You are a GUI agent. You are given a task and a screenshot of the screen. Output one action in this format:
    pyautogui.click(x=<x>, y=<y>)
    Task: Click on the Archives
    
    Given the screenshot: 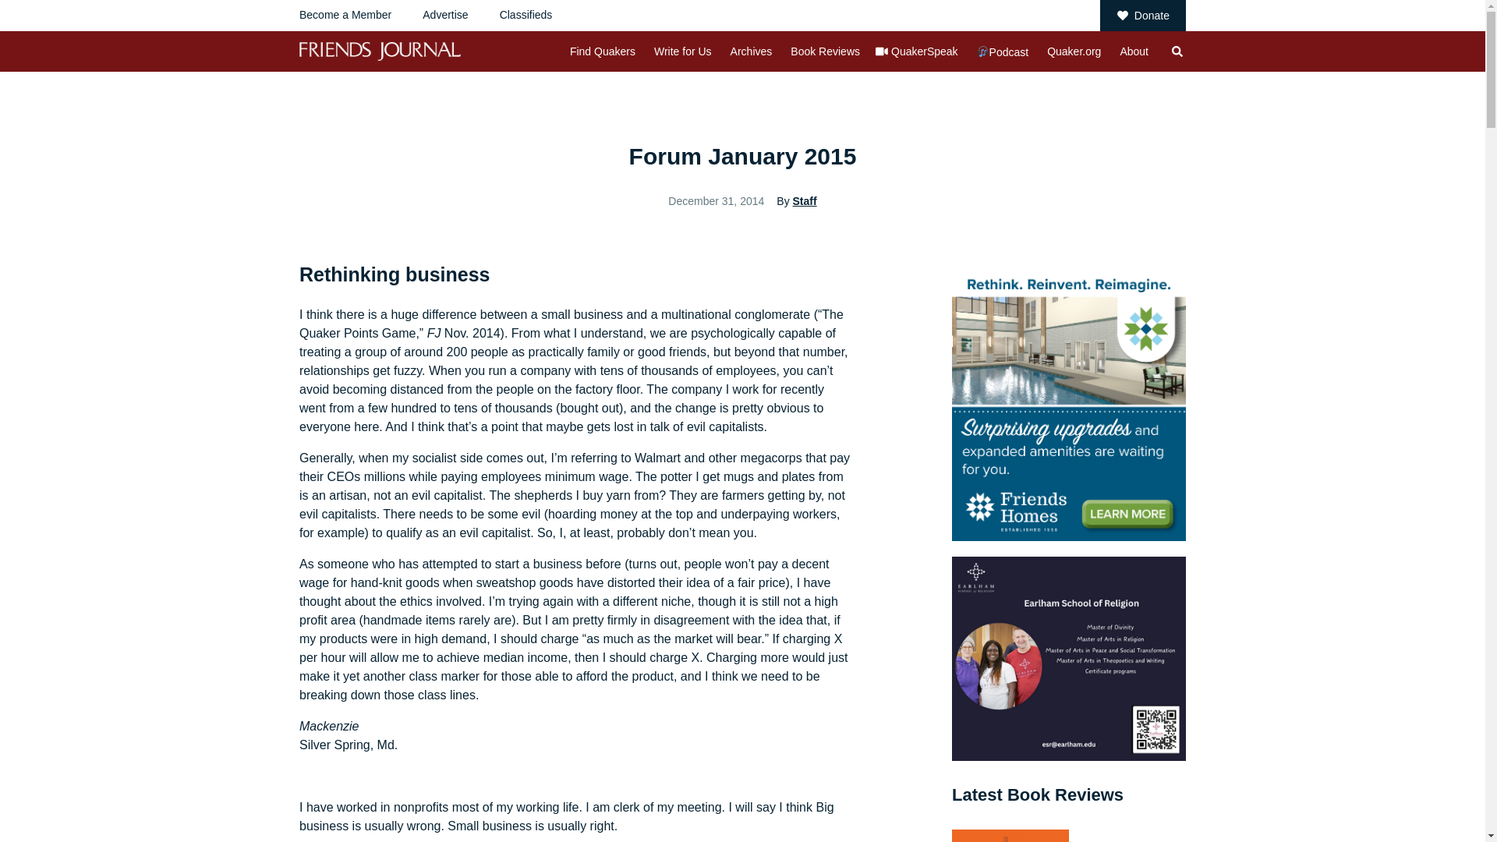 What is the action you would take?
    pyautogui.click(x=751, y=51)
    